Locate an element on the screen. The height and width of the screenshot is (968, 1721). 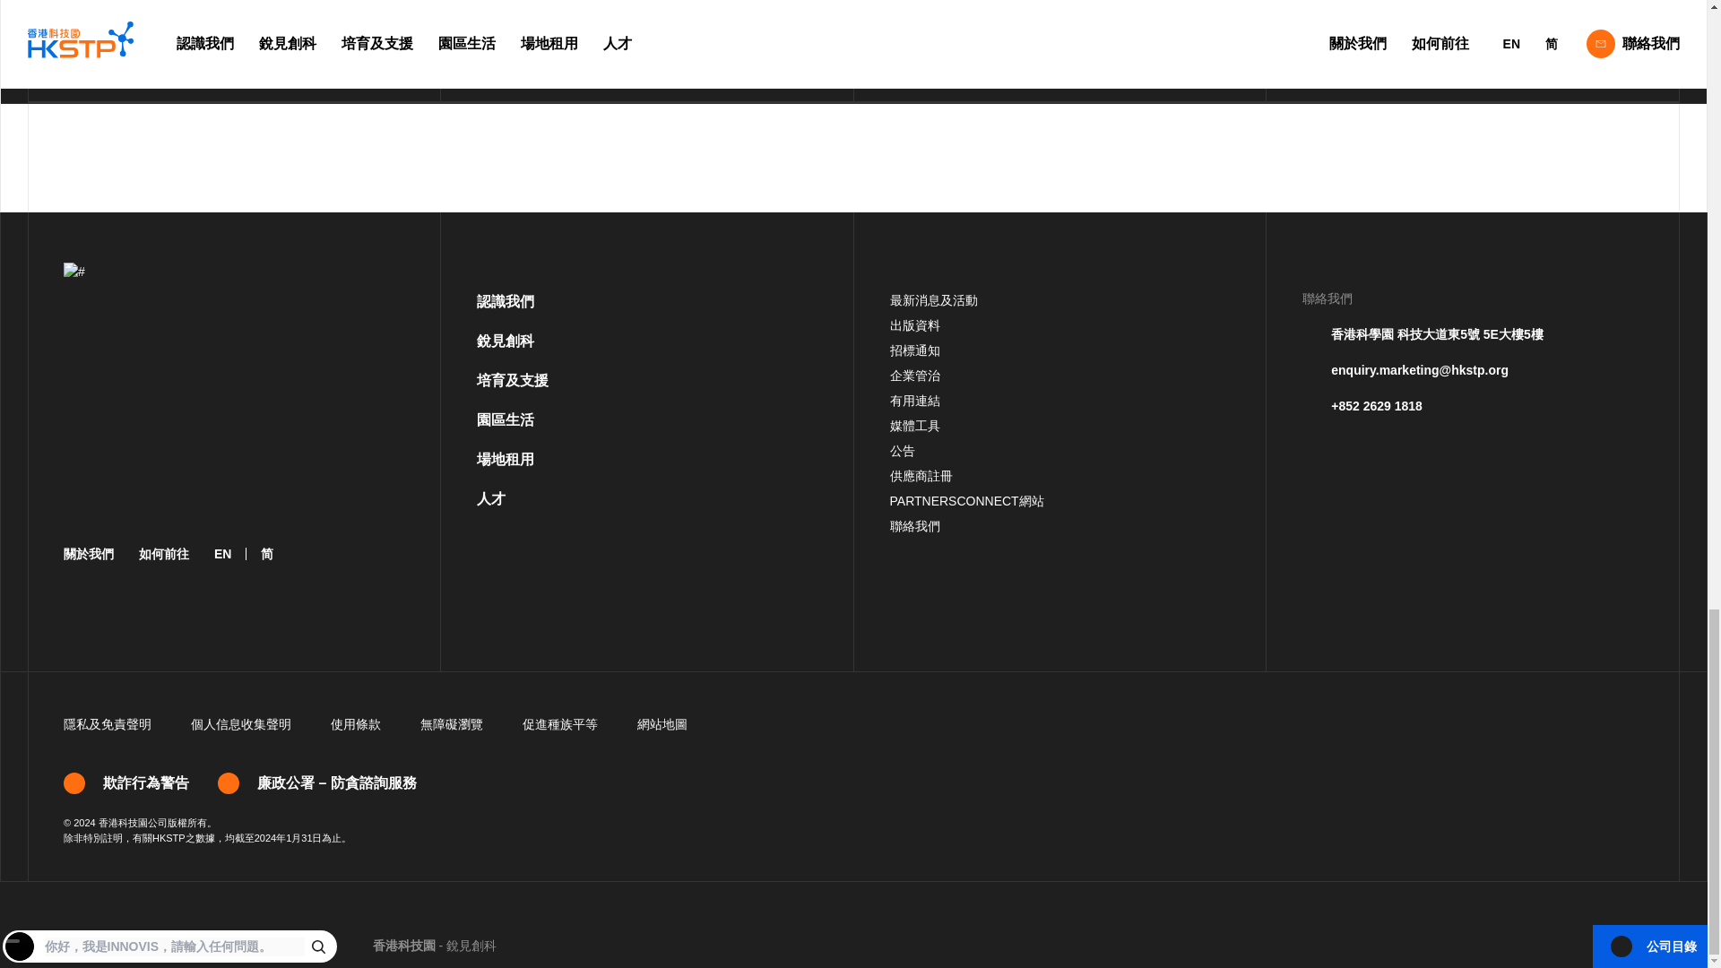
EN is located at coordinates (222, 554).